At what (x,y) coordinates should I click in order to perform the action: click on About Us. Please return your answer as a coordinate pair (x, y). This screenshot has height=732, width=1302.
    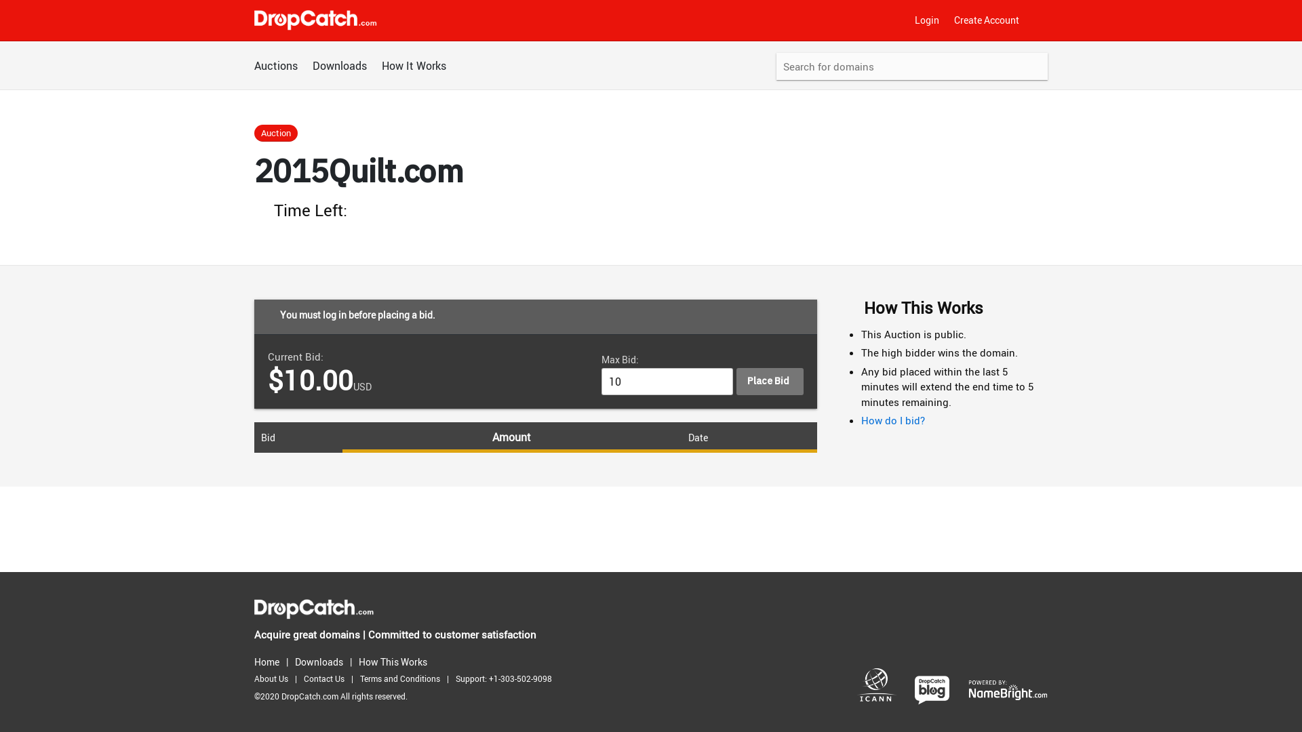
    Looking at the image, I should click on (275, 679).